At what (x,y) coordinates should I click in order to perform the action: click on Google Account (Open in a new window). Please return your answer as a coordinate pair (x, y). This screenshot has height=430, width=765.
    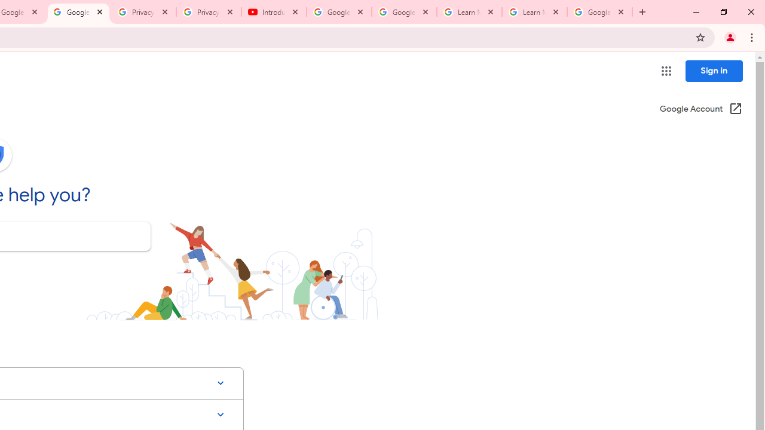
    Looking at the image, I should click on (700, 110).